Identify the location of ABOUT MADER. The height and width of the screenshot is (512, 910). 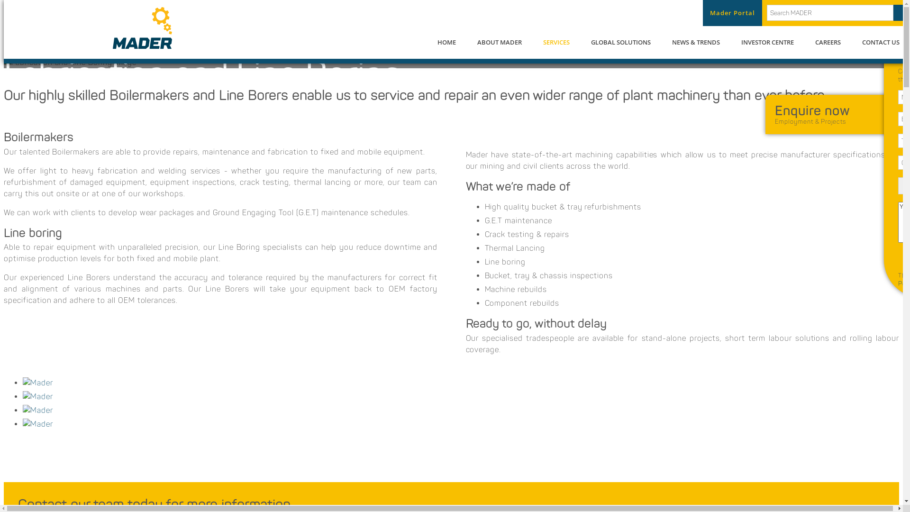
(504, 41).